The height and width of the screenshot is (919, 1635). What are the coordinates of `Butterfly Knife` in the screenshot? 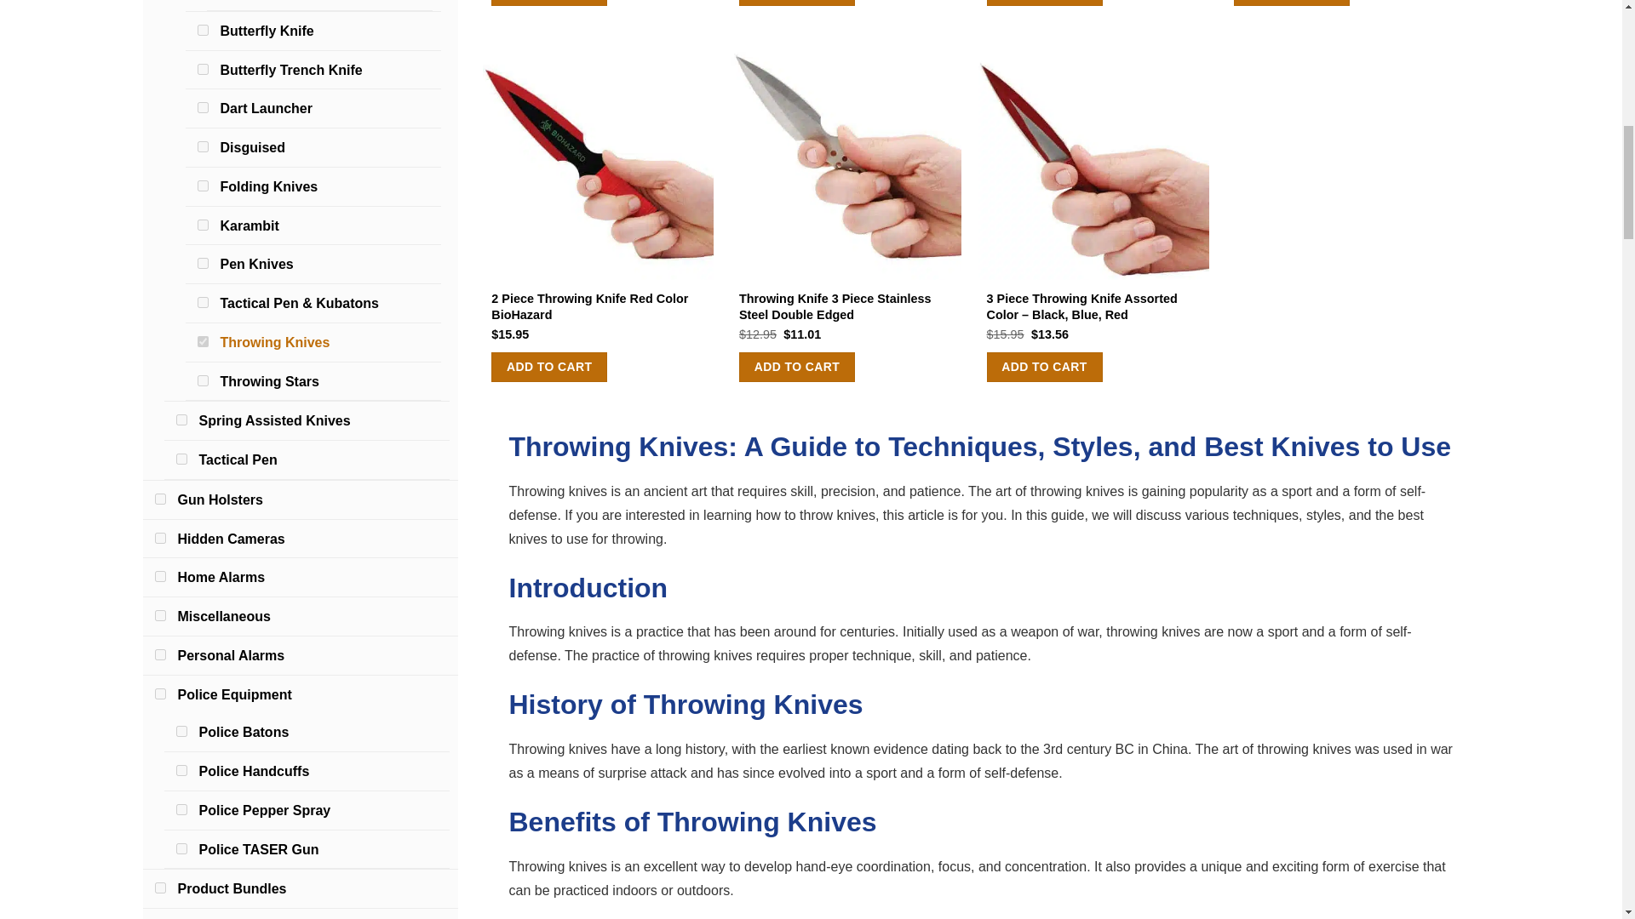 It's located at (266, 31).